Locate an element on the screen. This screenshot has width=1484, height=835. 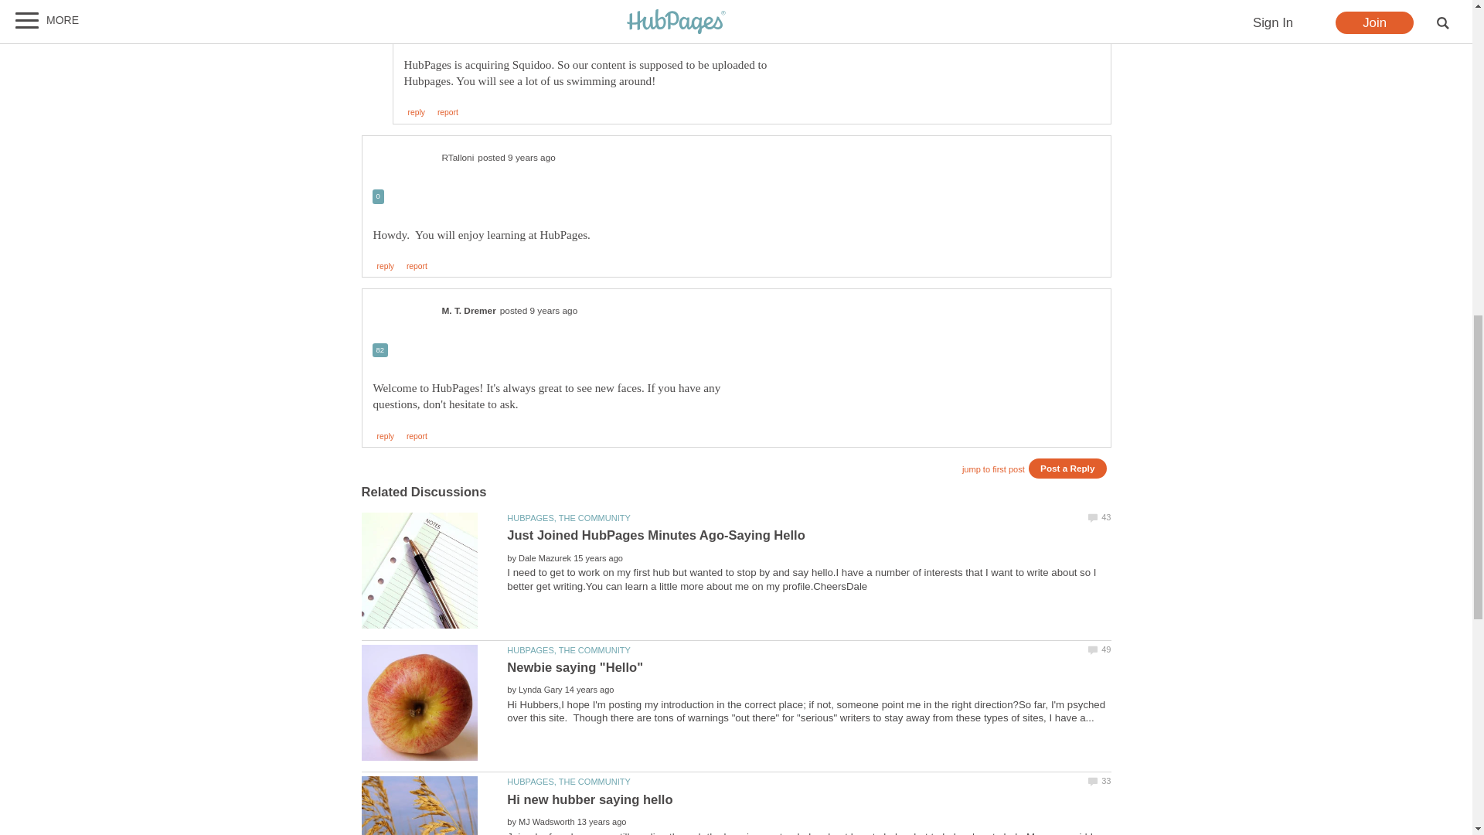
reply is located at coordinates (385, 266).